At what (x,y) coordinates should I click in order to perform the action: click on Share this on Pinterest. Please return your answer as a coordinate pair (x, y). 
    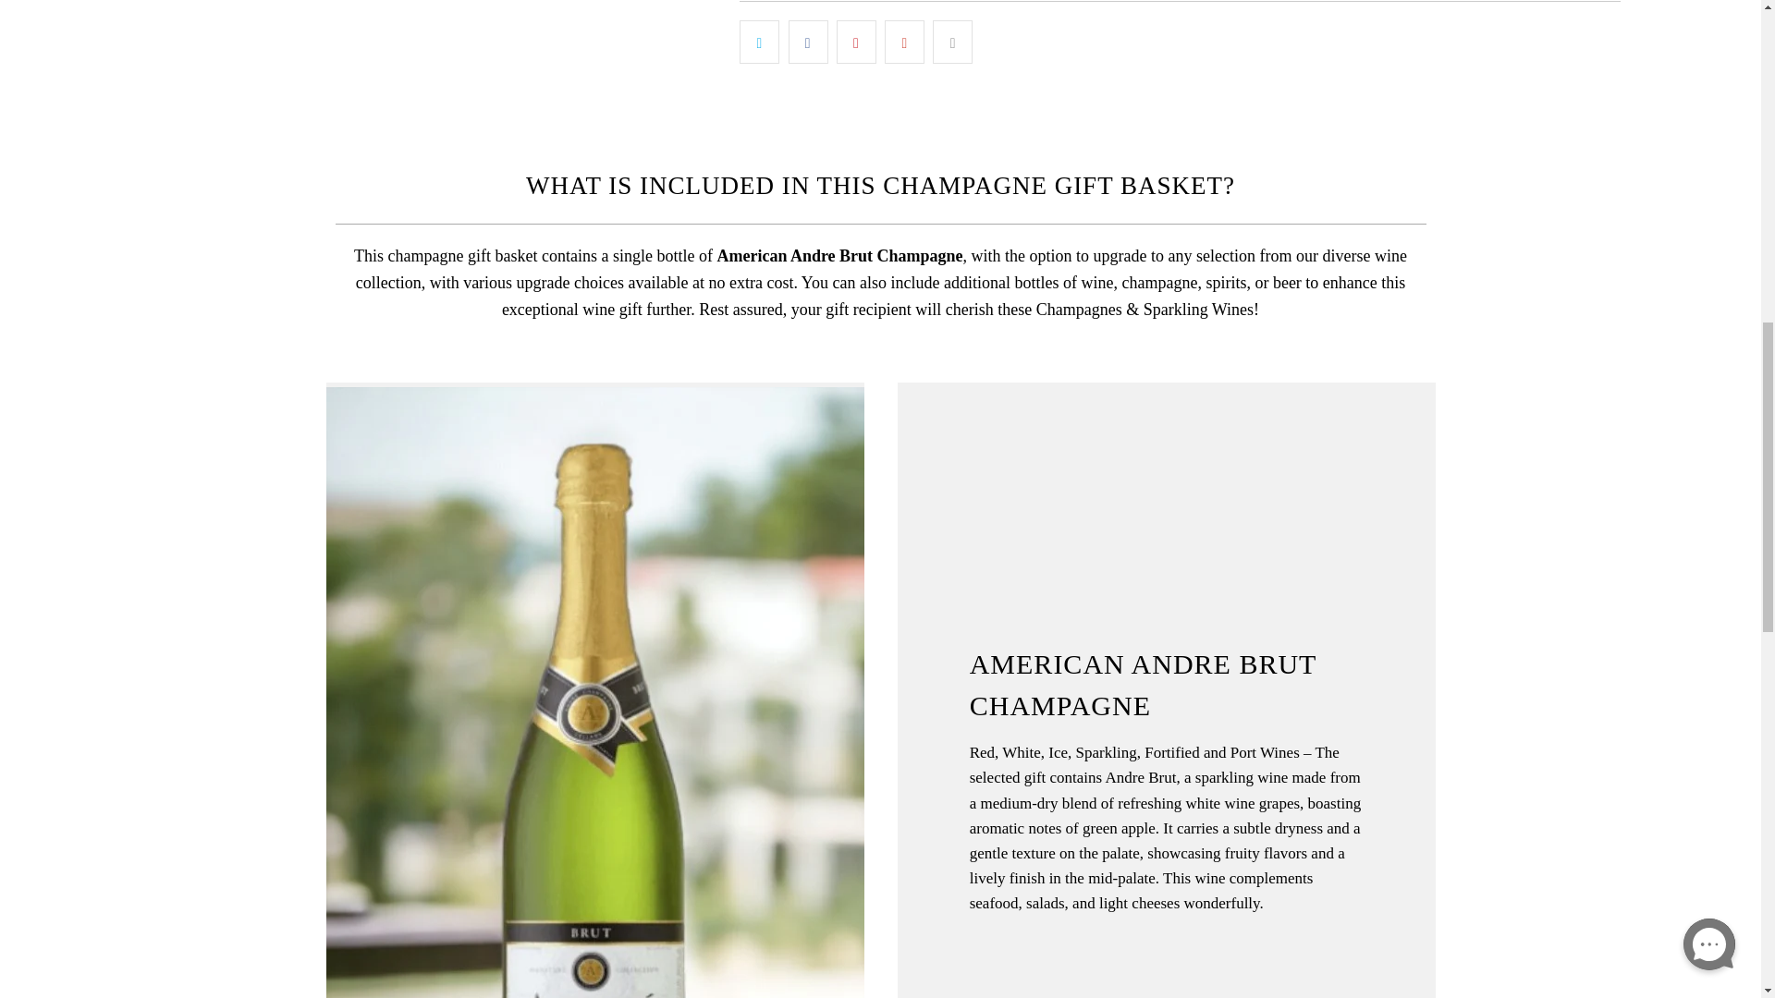
    Looking at the image, I should click on (856, 42).